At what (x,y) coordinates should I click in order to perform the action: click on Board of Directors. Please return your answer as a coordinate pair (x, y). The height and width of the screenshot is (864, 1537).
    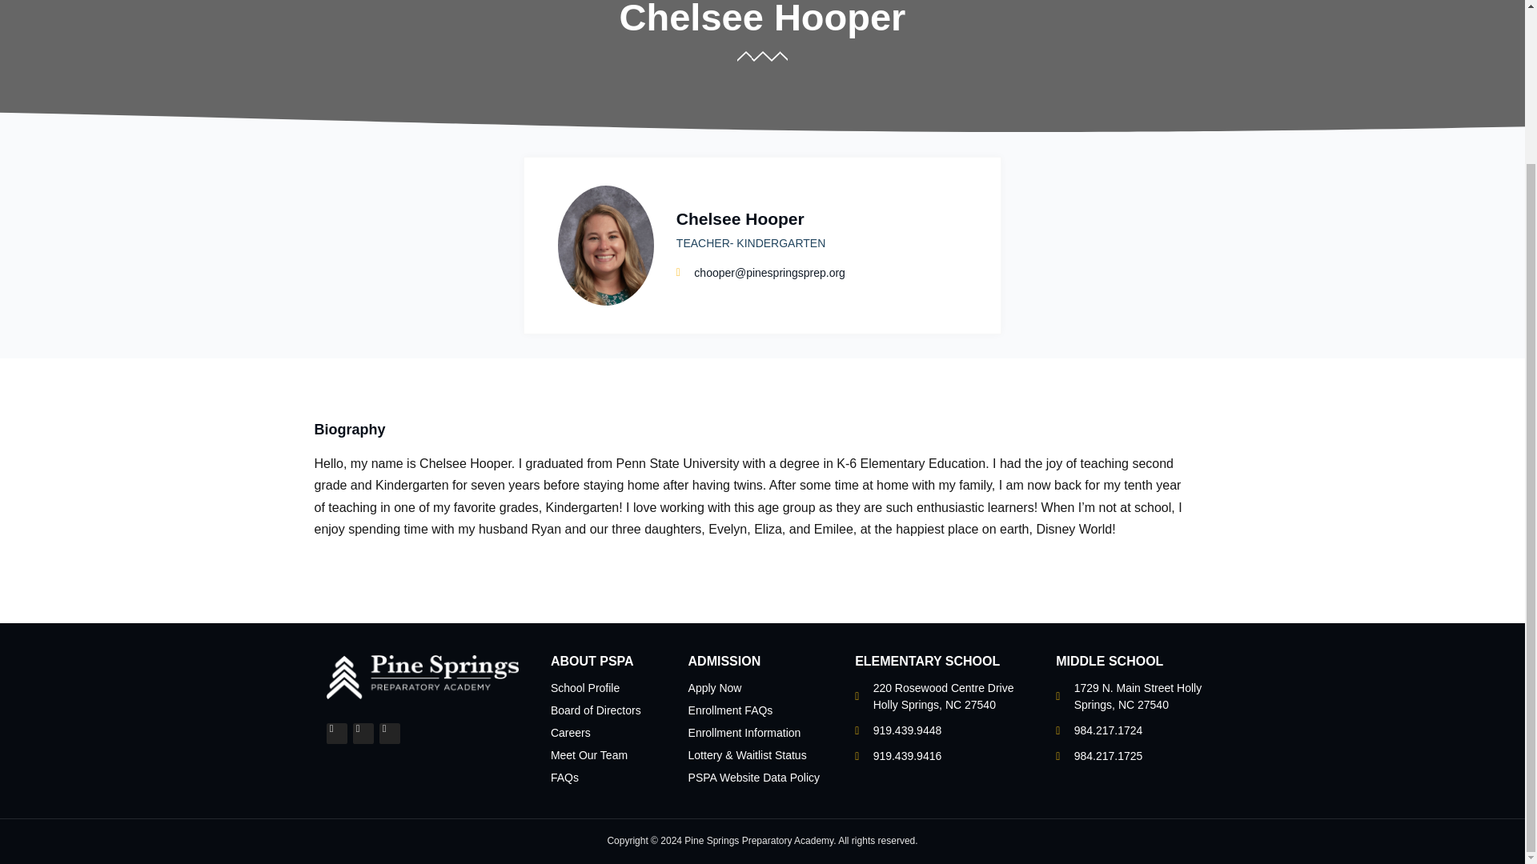
    Looking at the image, I should click on (596, 710).